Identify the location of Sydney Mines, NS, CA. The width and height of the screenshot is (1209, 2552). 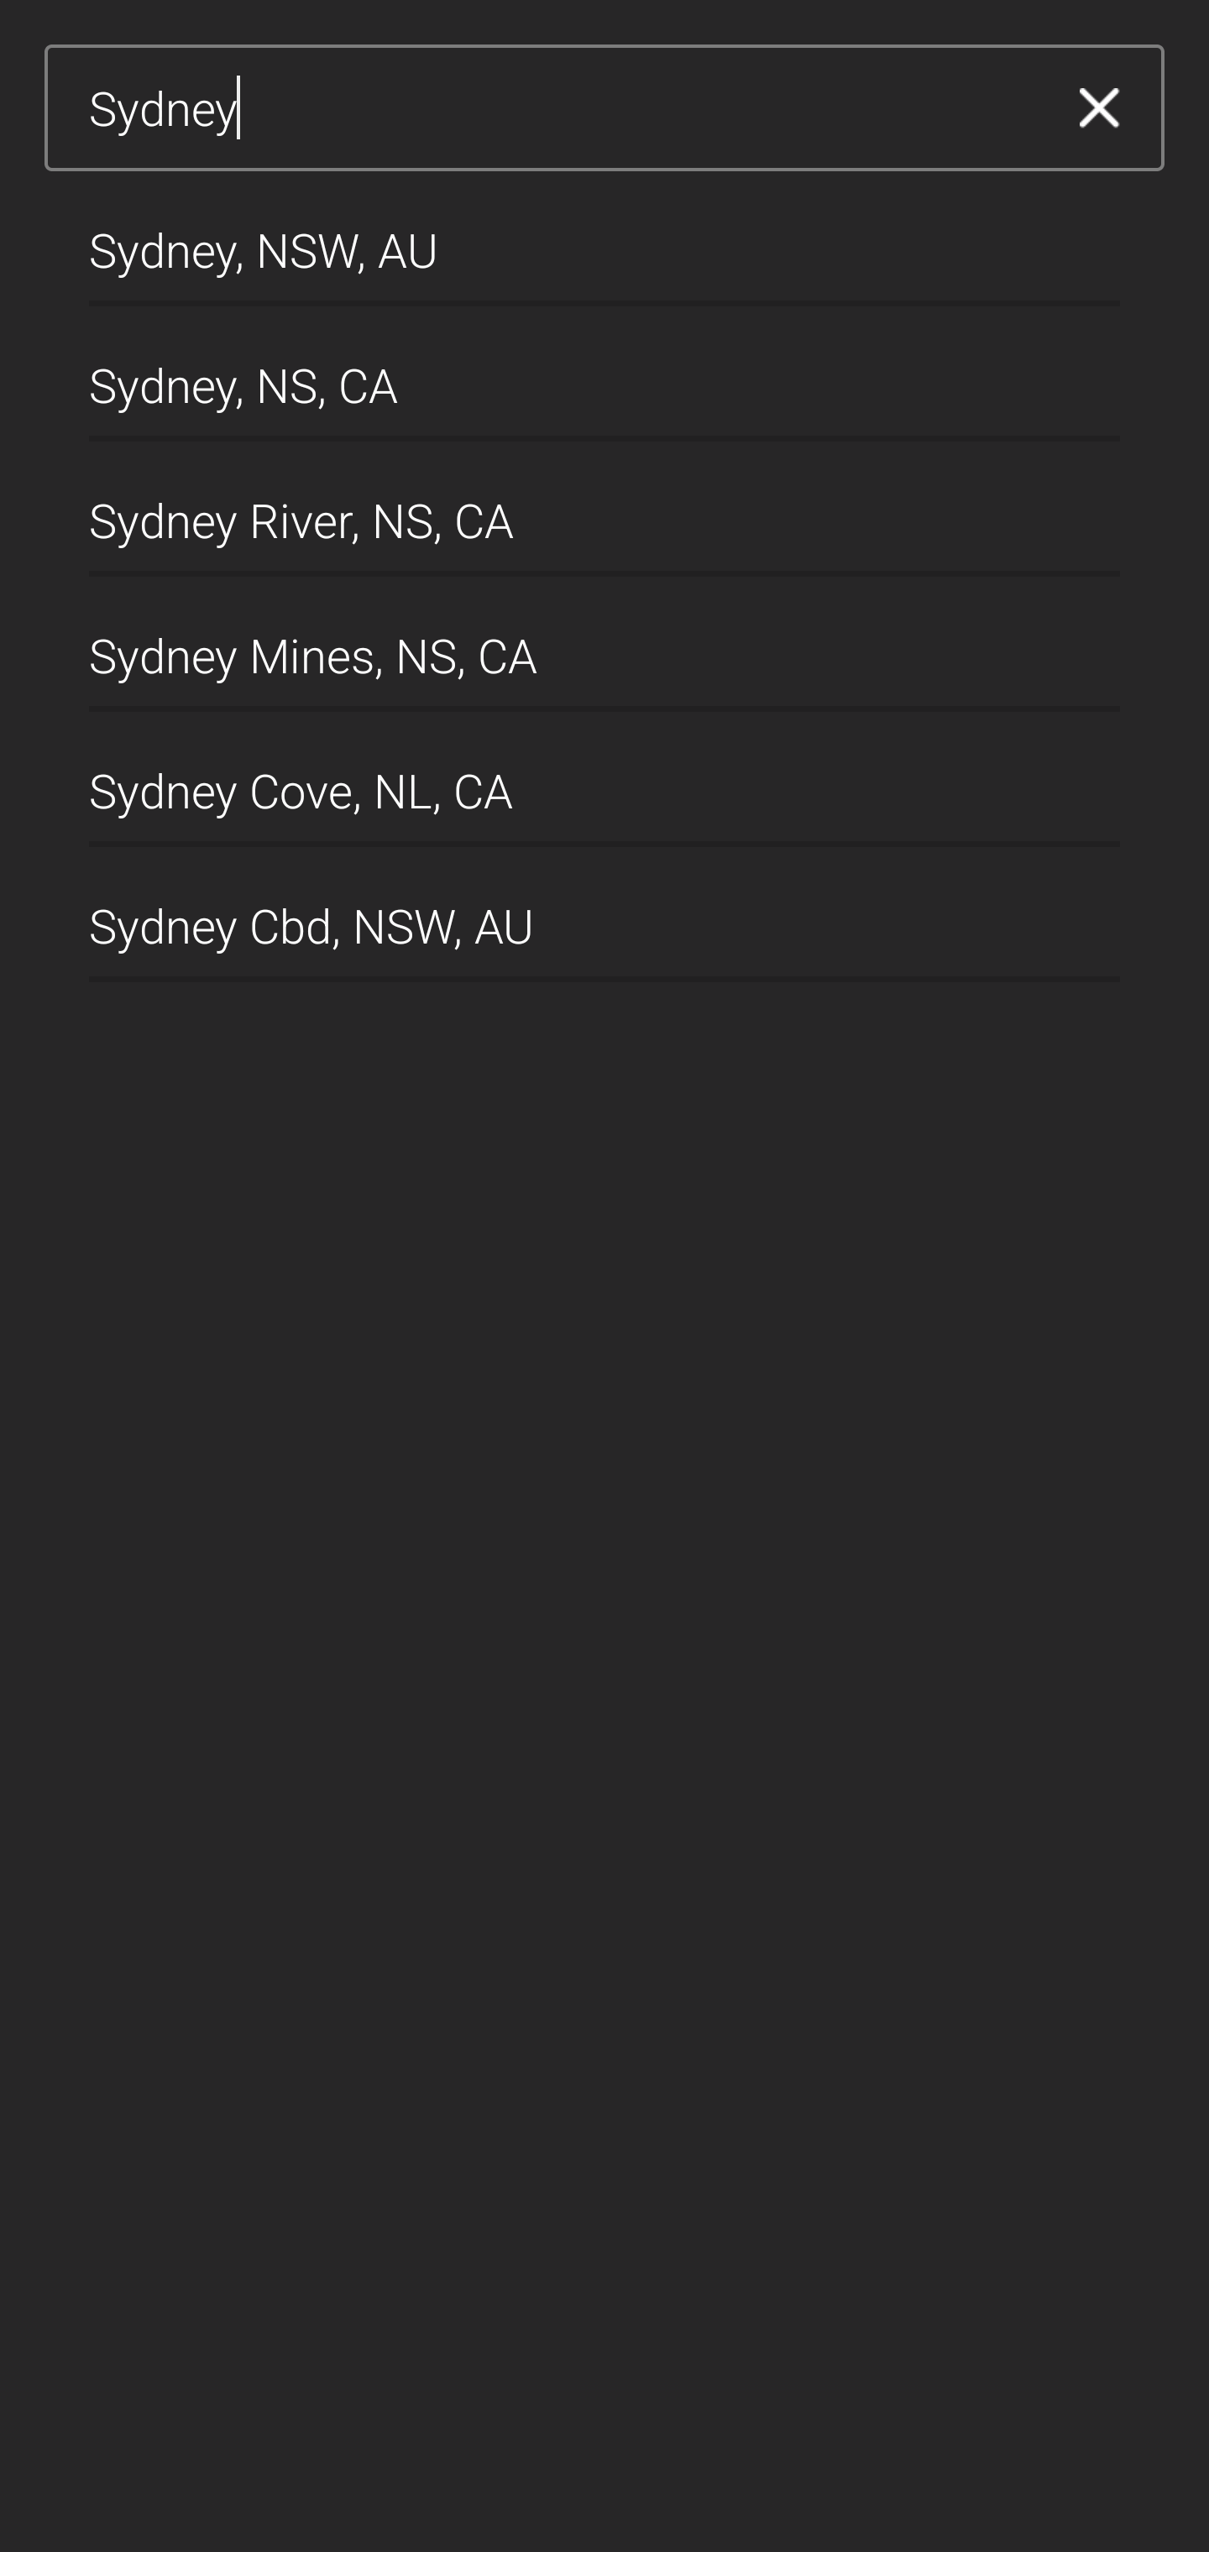
(604, 645).